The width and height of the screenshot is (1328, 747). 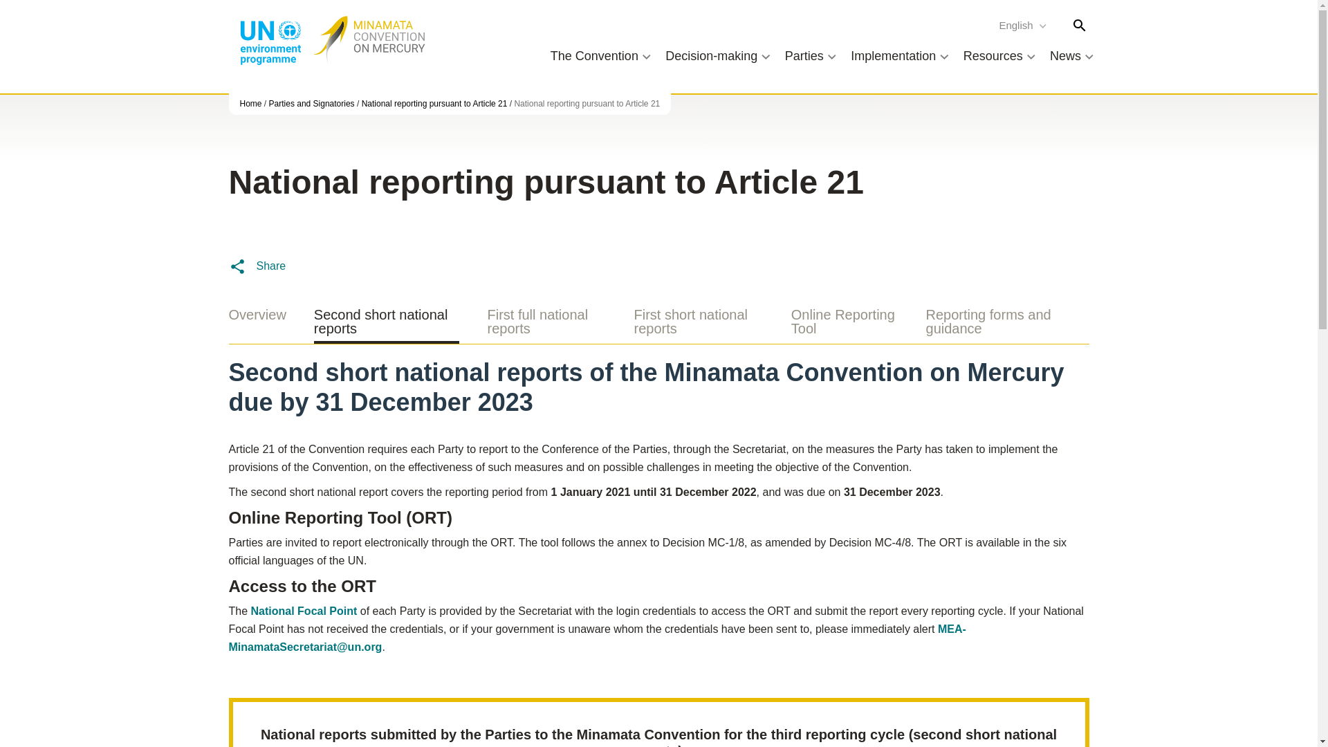 What do you see at coordinates (901, 55) in the screenshot?
I see `Expand menu Implementation` at bounding box center [901, 55].